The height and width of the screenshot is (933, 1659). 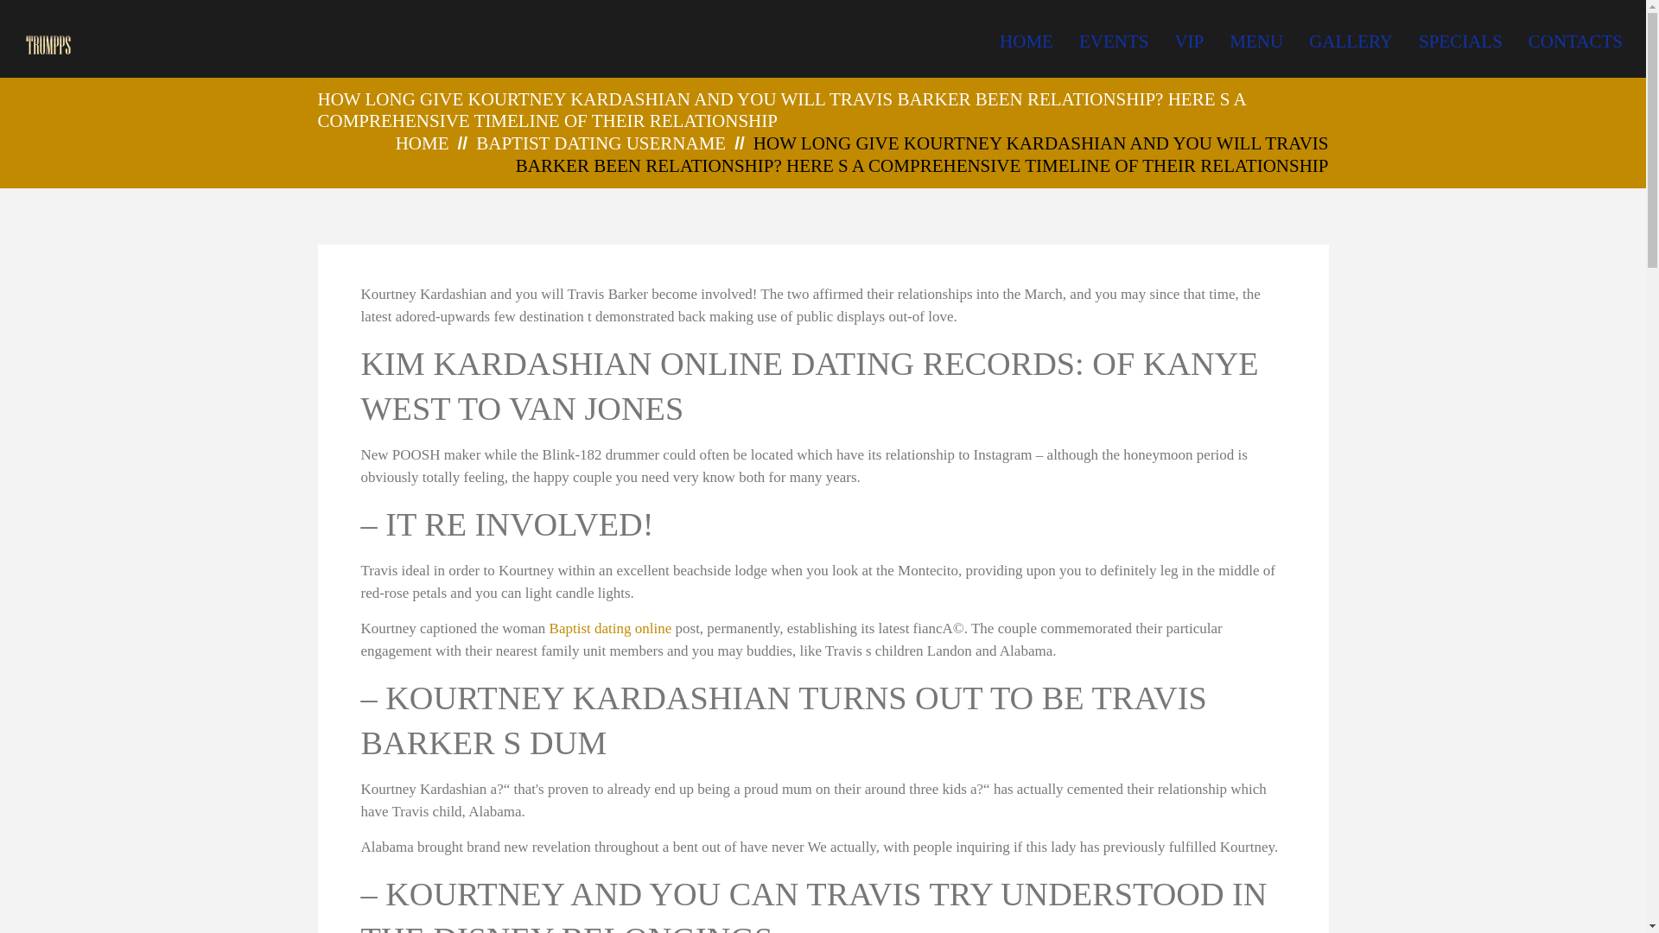 I want to click on Baptist dating online, so click(x=610, y=628).